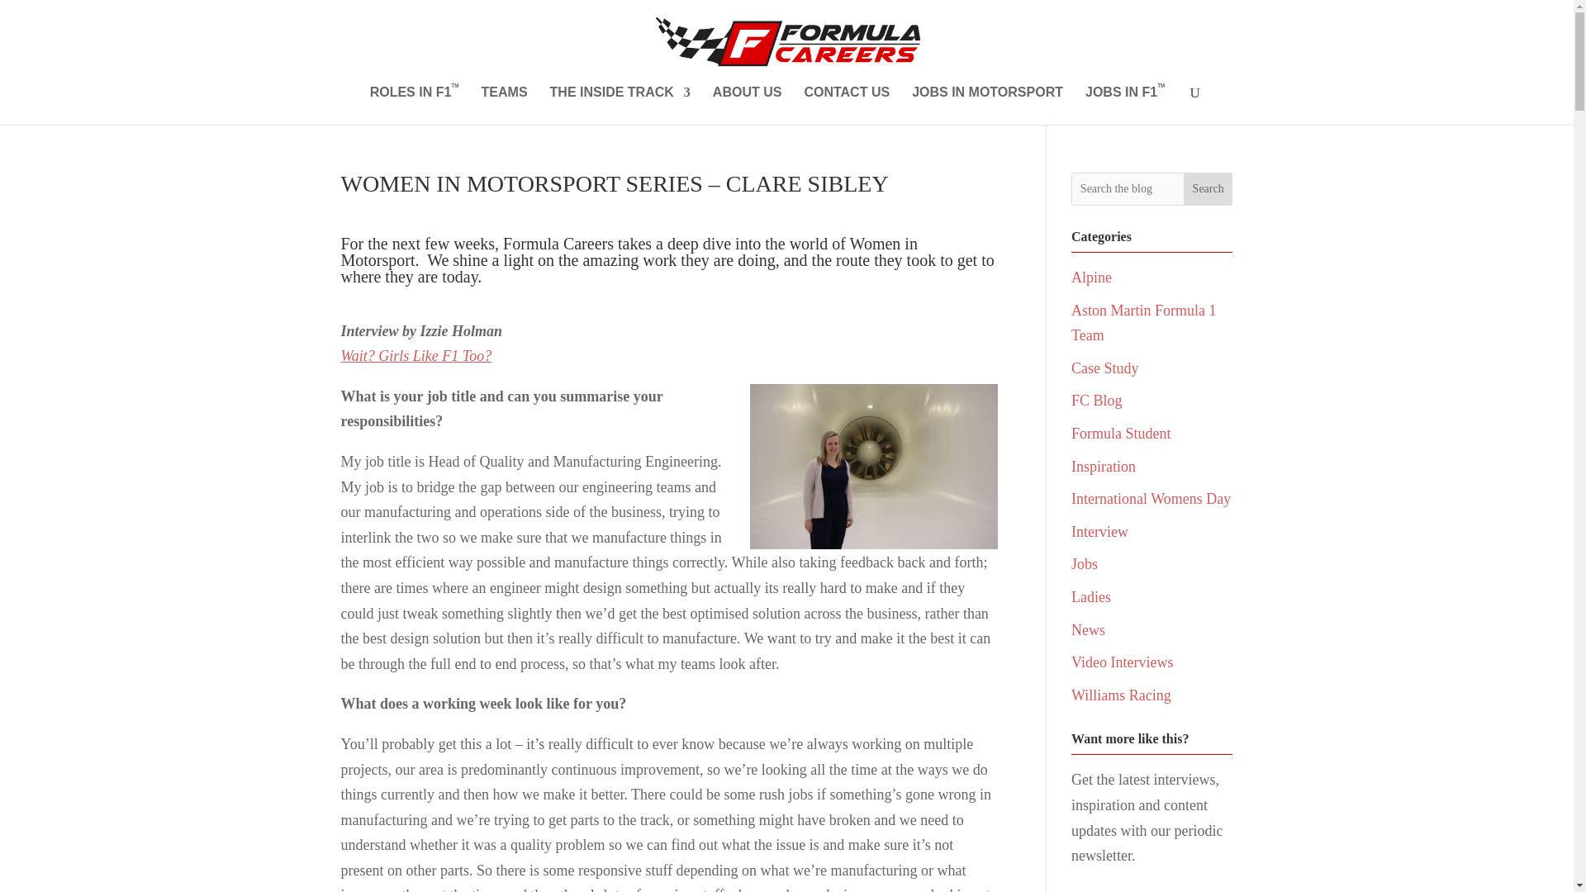  I want to click on Williams Racing, so click(1122, 695).